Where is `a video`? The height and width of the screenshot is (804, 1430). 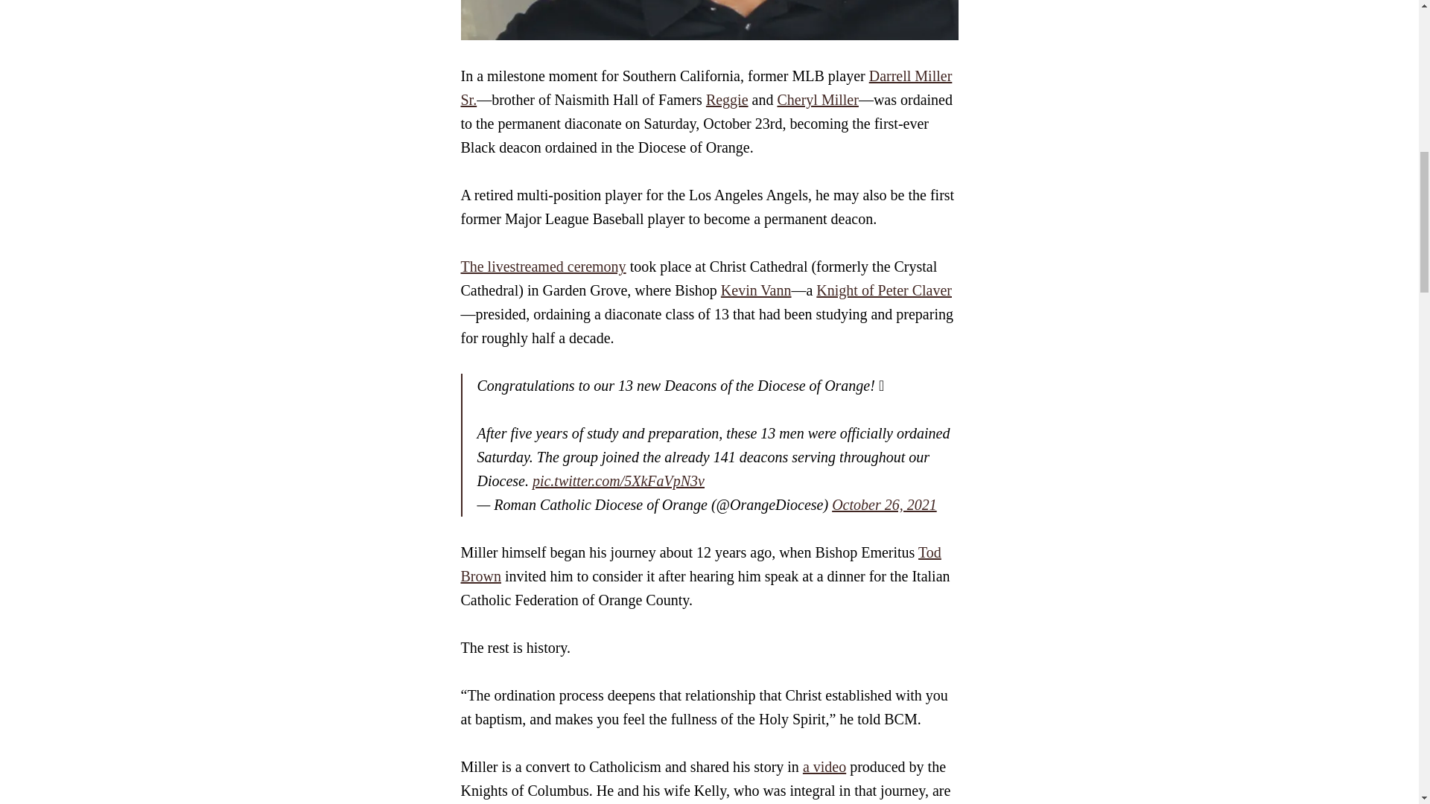 a video is located at coordinates (824, 767).